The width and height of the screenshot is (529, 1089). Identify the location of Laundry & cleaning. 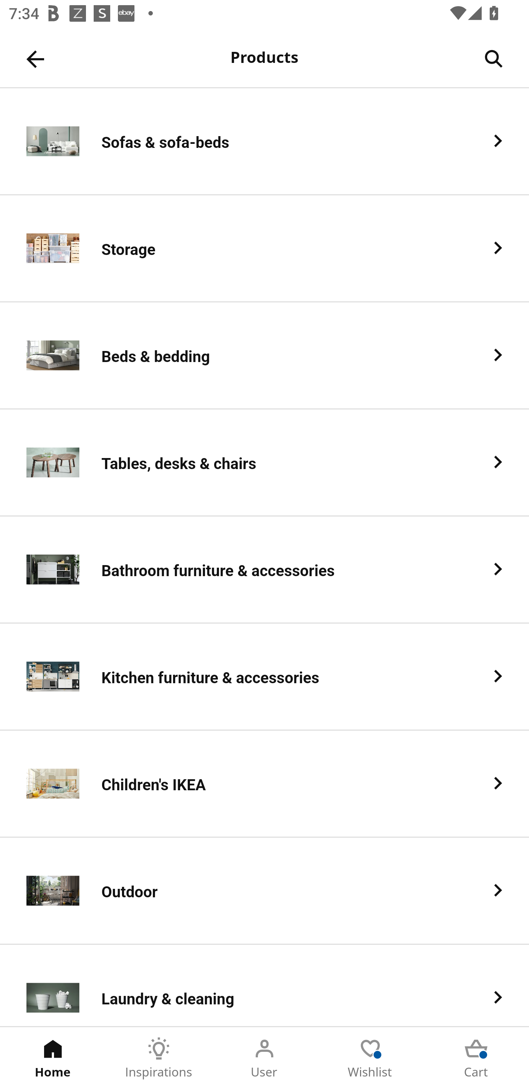
(264, 985).